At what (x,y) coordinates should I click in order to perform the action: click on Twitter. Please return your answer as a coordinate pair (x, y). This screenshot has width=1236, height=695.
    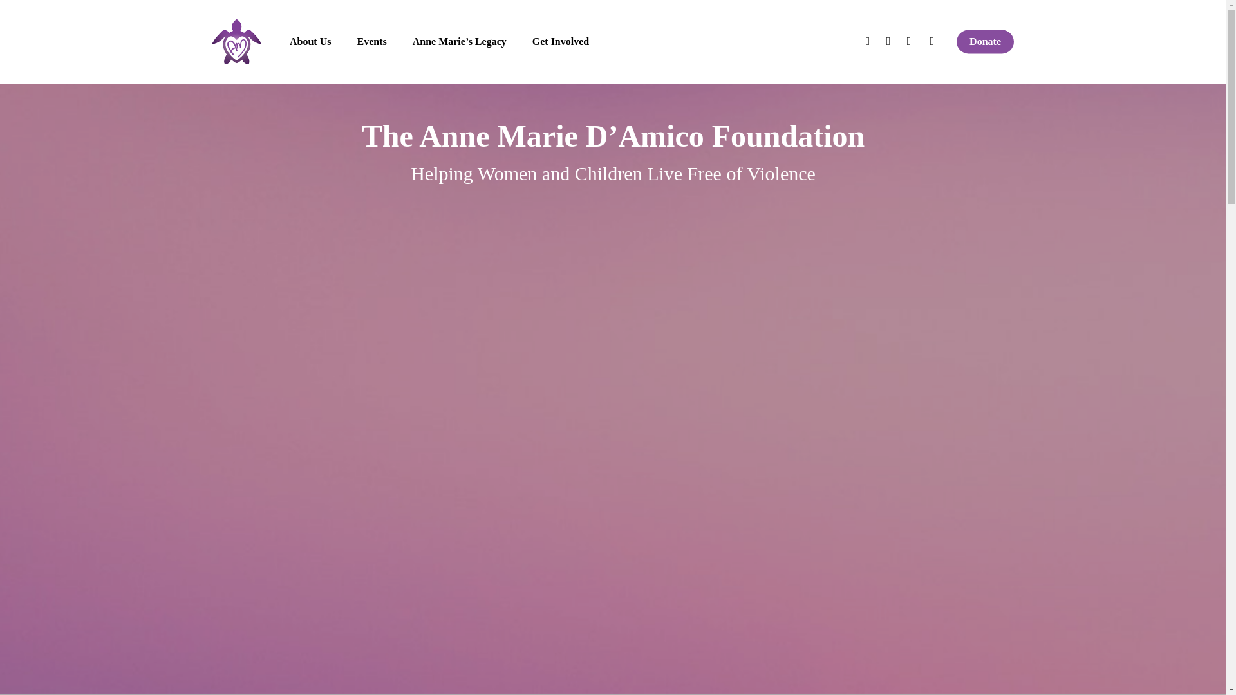
    Looking at the image, I should click on (868, 41).